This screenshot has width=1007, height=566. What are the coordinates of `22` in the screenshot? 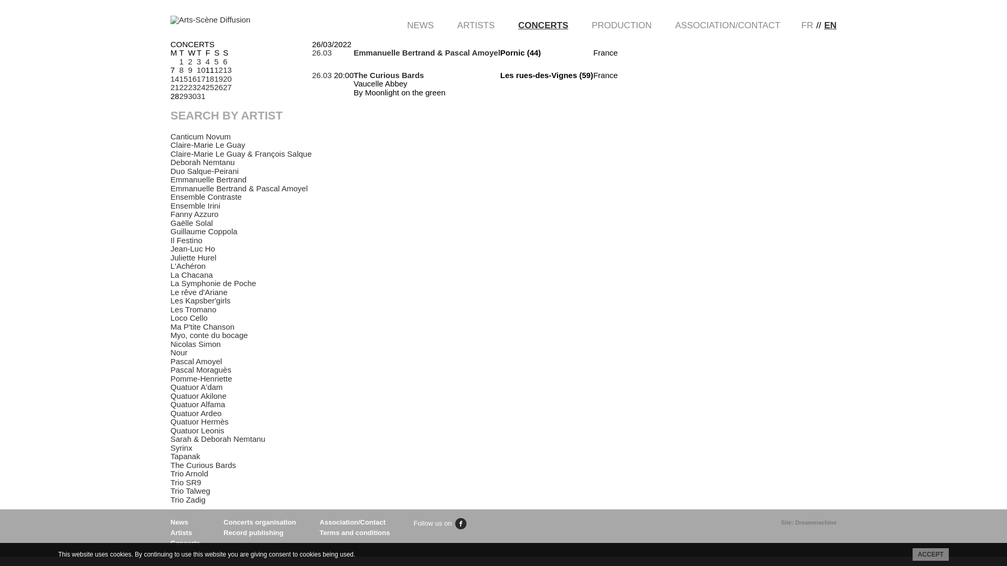 It's located at (184, 87).